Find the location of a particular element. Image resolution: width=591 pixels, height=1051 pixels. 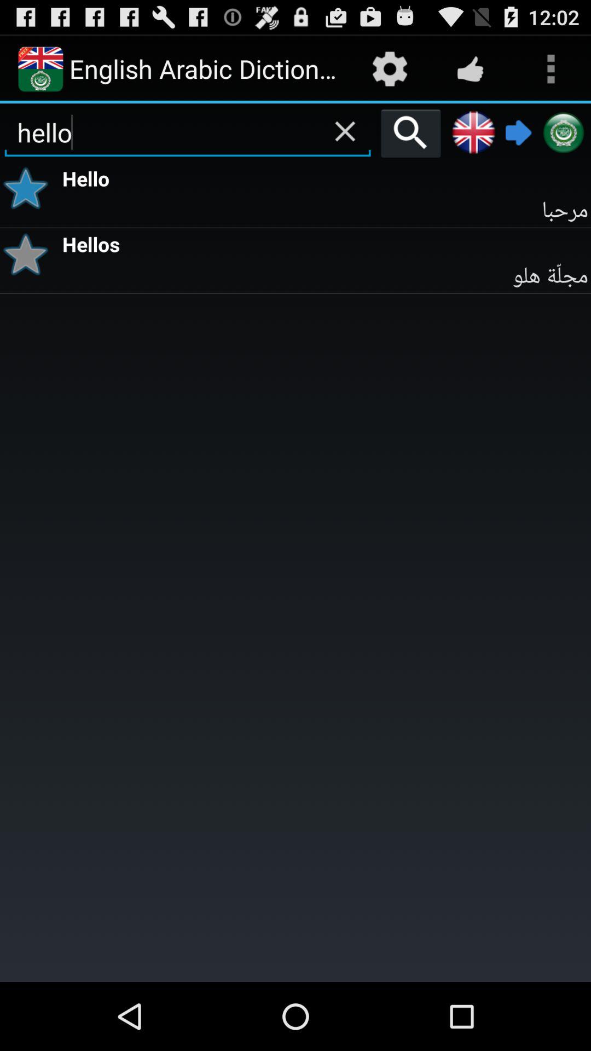

launch the icon to the right of the hello item is located at coordinates (410, 132).